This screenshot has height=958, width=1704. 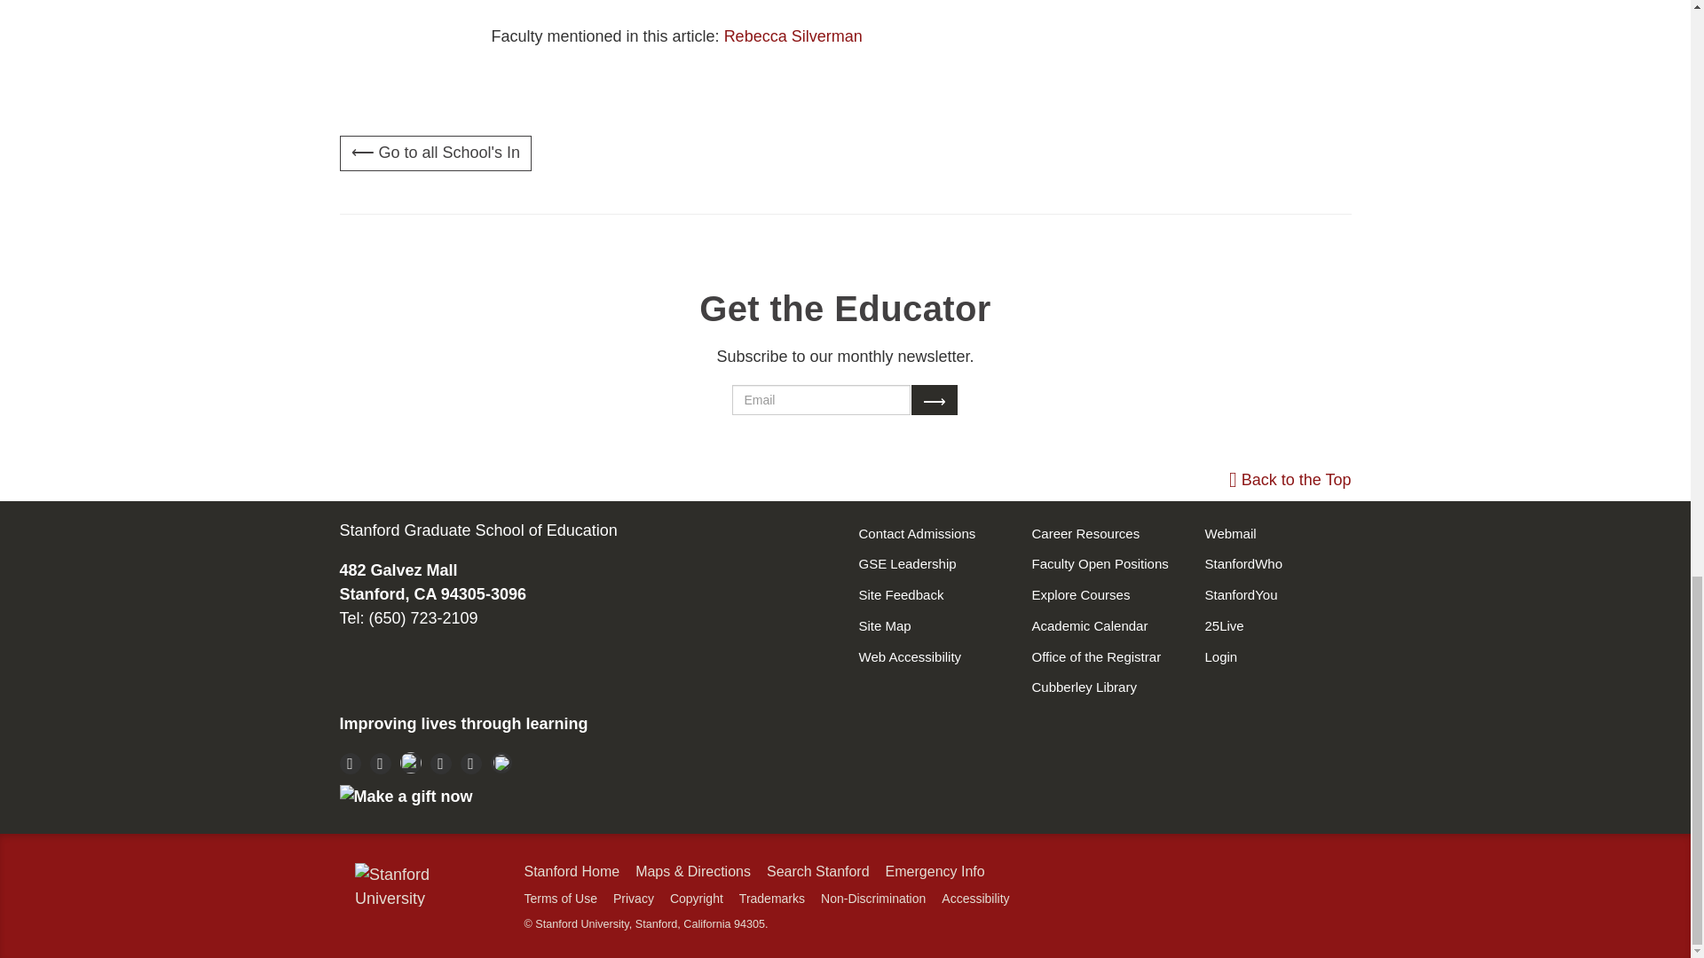 I want to click on StanfordYou, so click(x=1278, y=596).